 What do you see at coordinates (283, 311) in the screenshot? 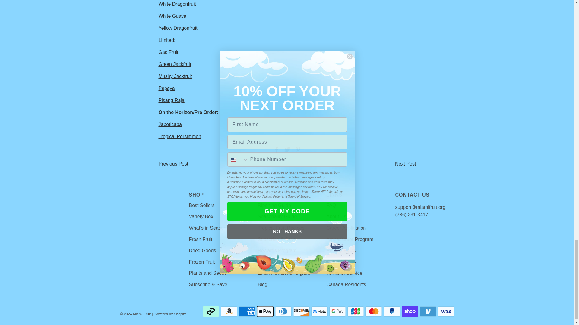
I see `Diners Club` at bounding box center [283, 311].